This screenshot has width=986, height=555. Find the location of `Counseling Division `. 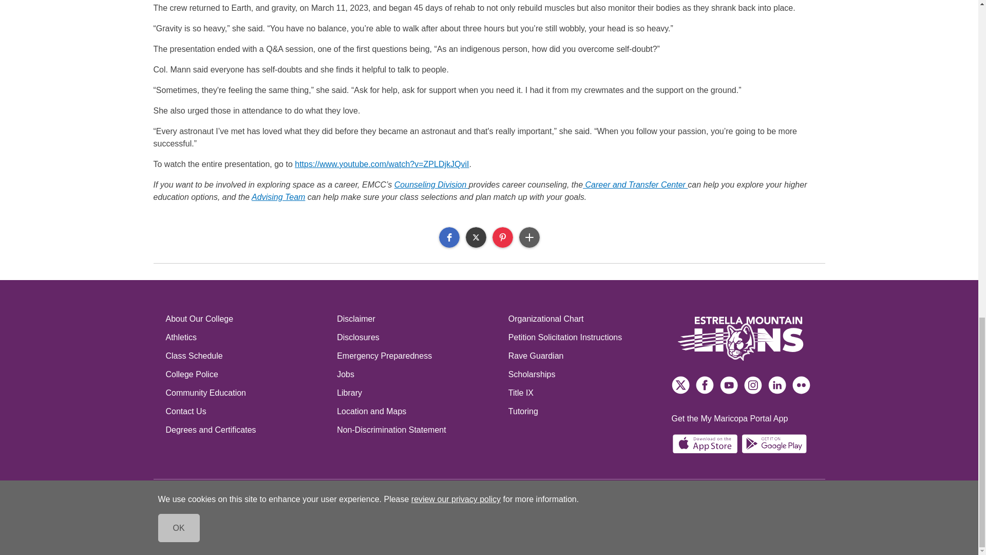

Counseling Division  is located at coordinates (431, 185).